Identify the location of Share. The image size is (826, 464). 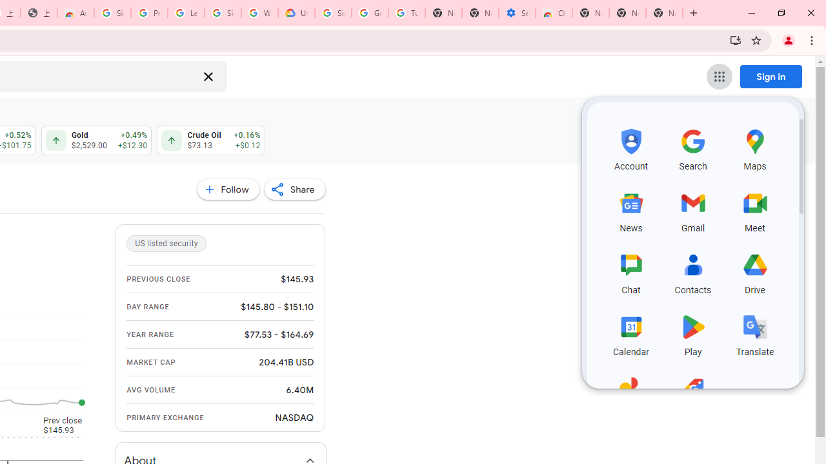
(294, 189).